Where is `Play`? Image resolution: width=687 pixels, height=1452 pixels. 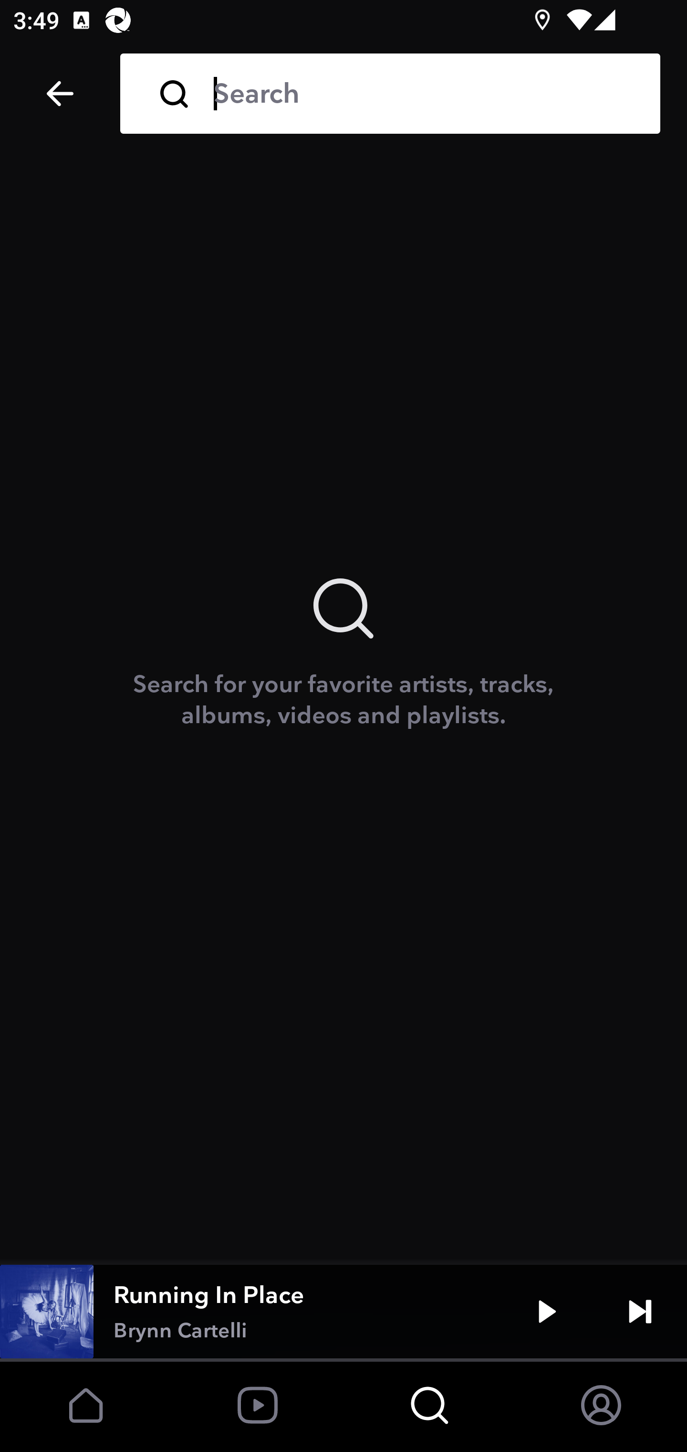 Play is located at coordinates (547, 1312).